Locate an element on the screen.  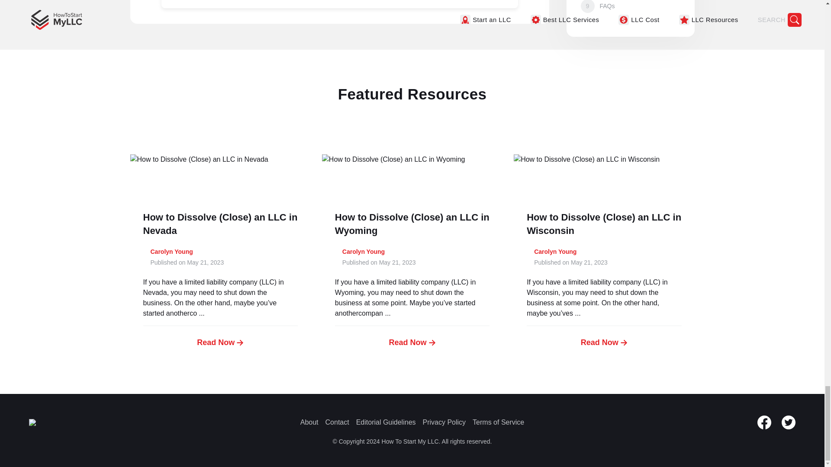
Terms of Service is located at coordinates (499, 422).